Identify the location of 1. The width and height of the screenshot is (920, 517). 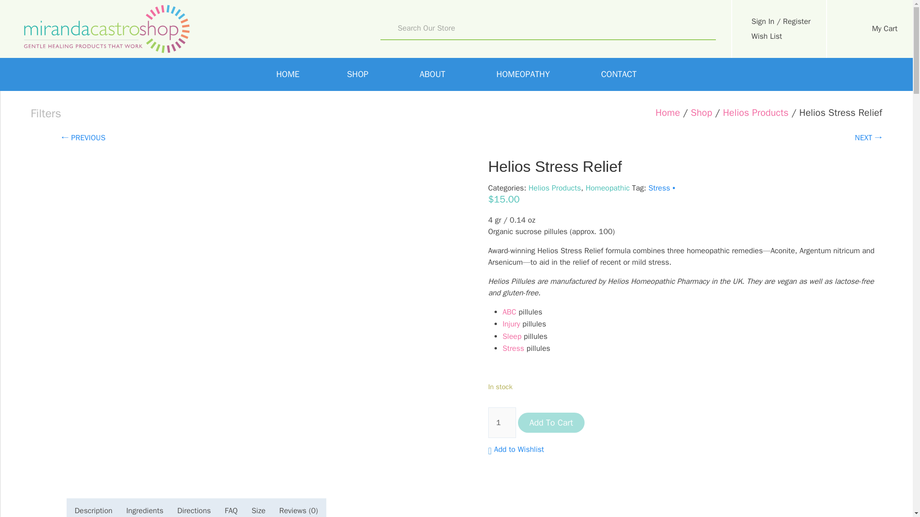
(502, 422).